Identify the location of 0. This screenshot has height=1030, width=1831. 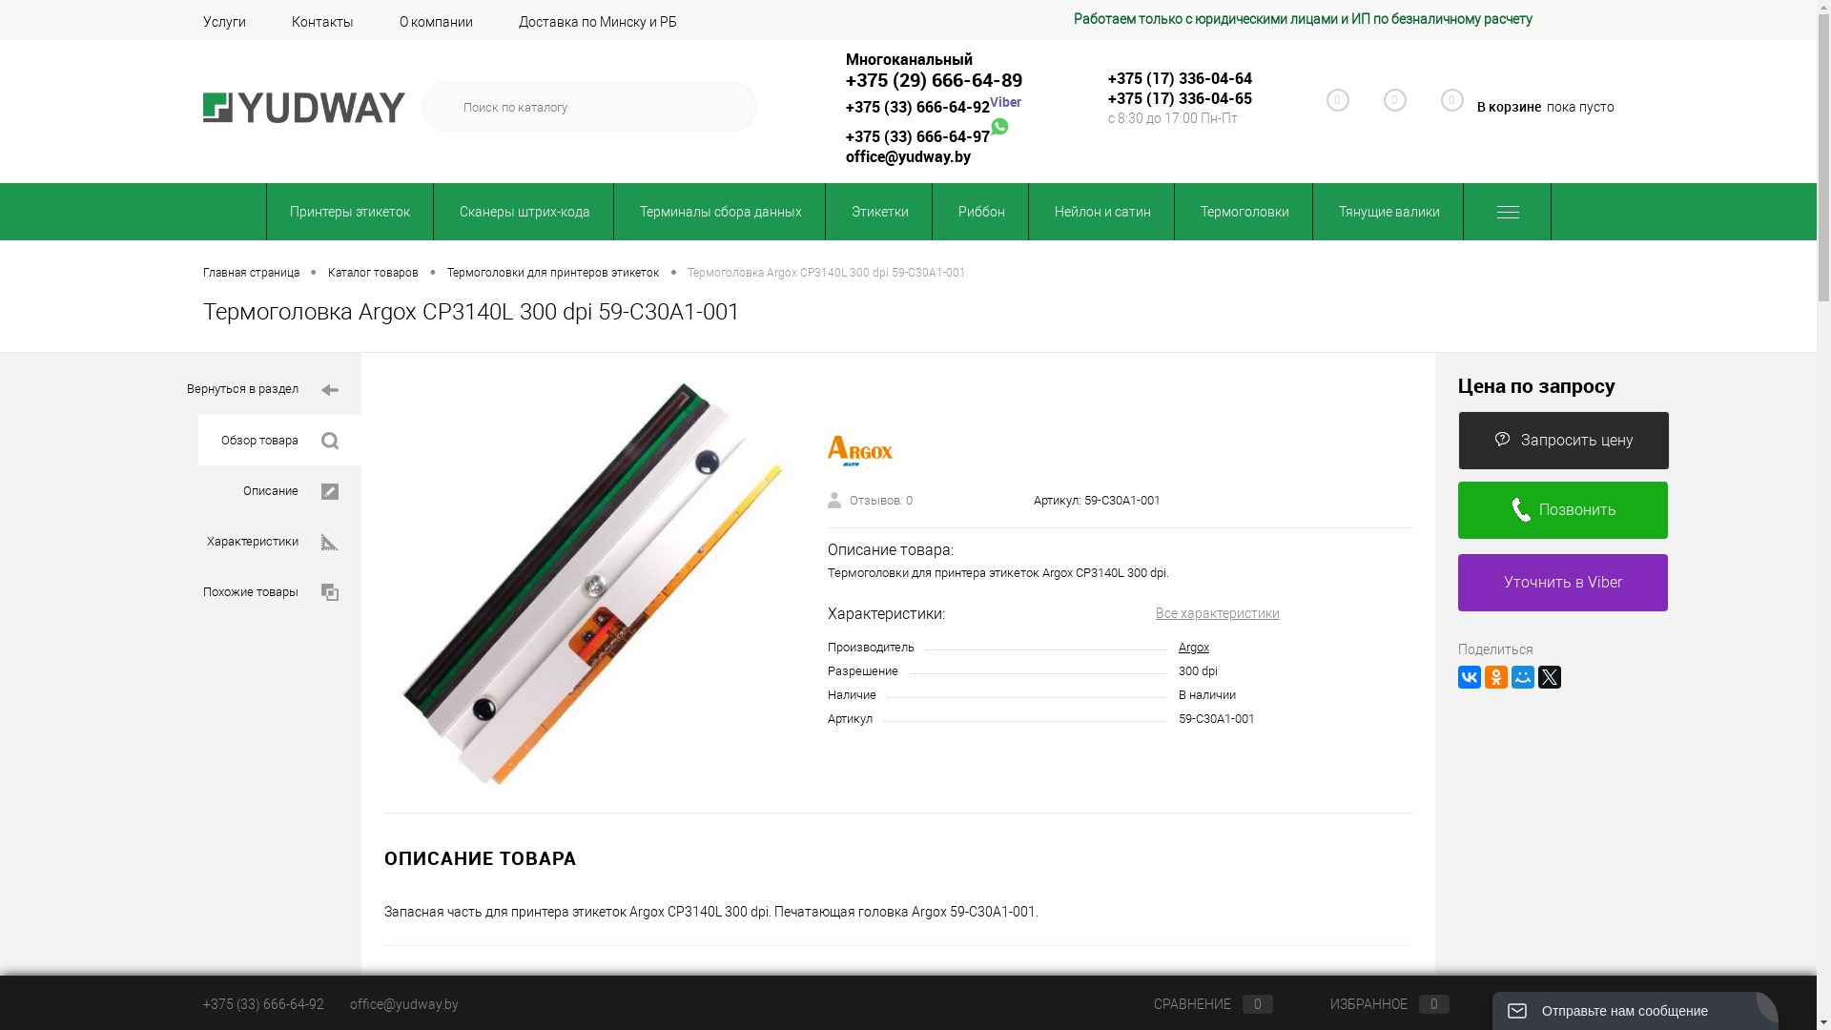
(1327, 111).